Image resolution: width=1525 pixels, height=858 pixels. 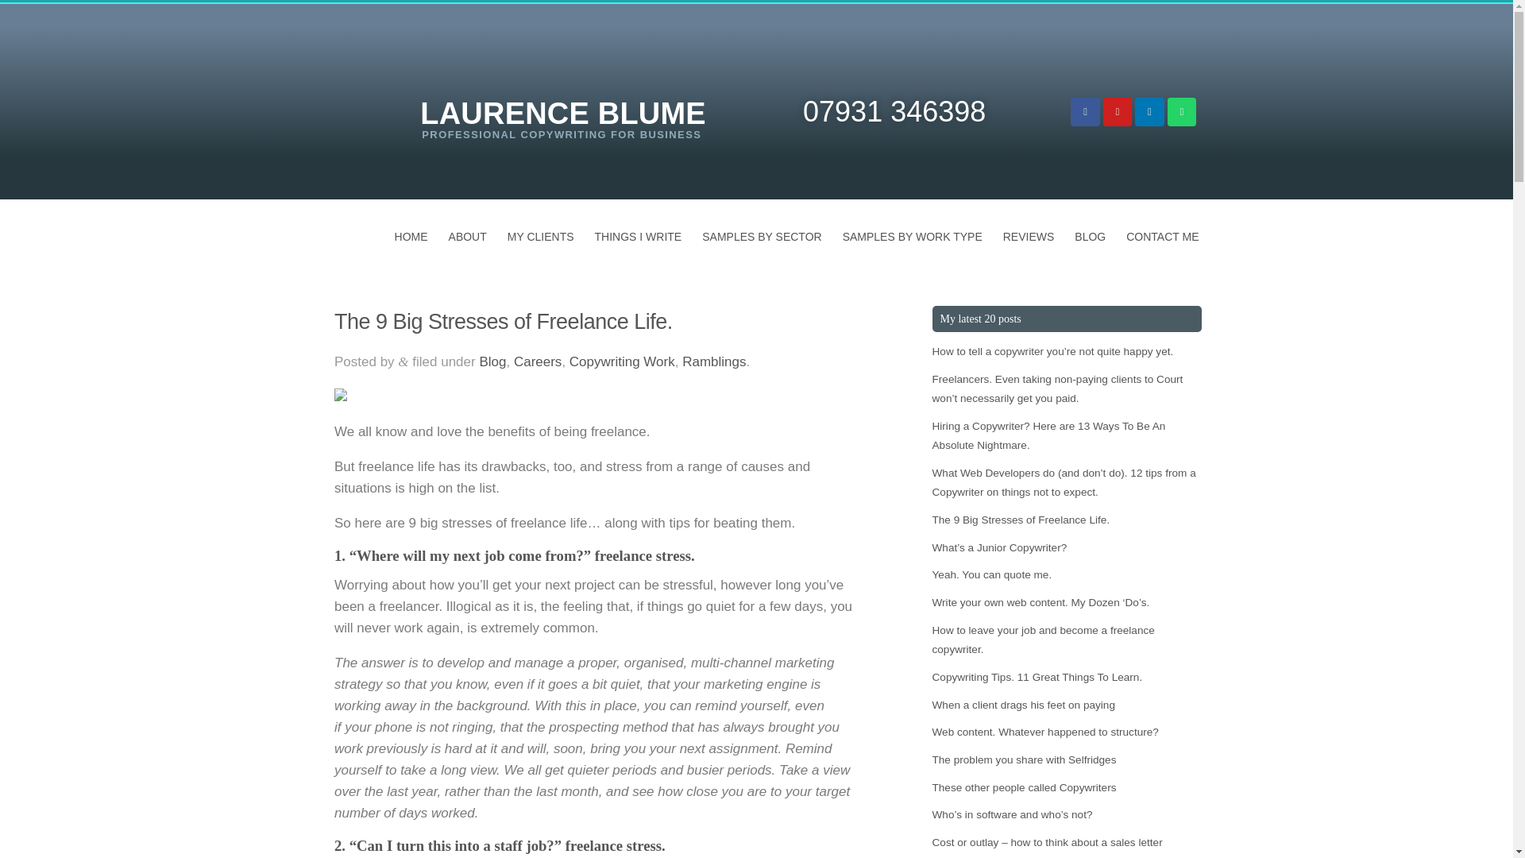 I want to click on MY CLIENTS, so click(x=540, y=237).